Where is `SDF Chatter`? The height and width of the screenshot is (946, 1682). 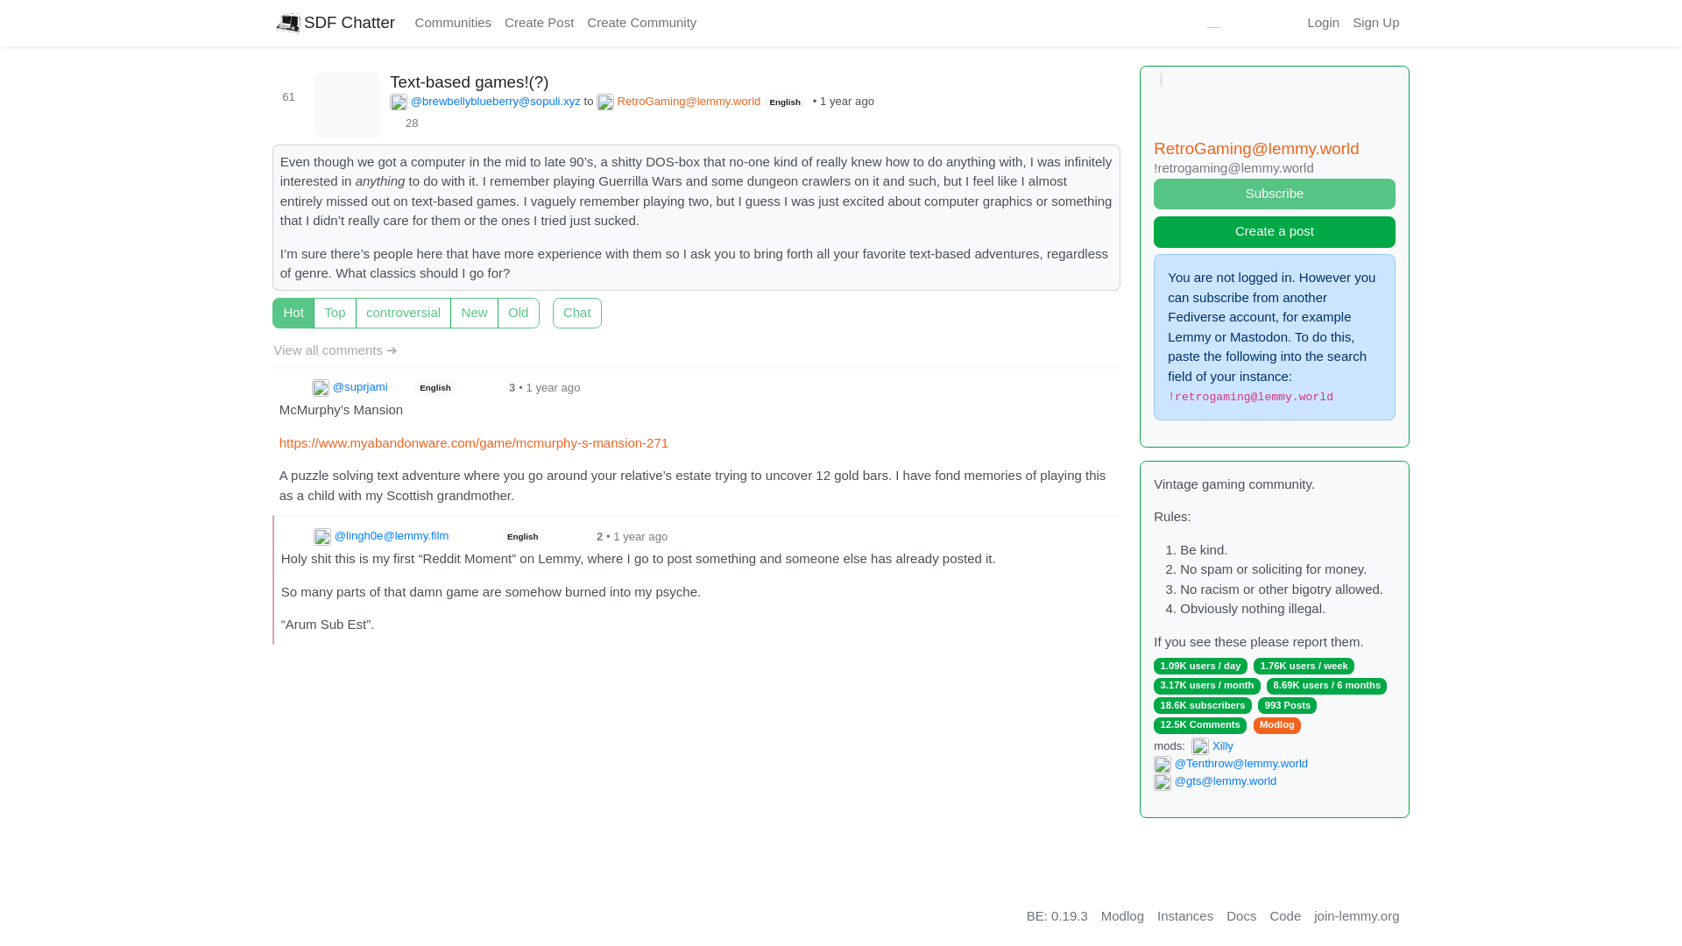 SDF Chatter is located at coordinates (335, 23).